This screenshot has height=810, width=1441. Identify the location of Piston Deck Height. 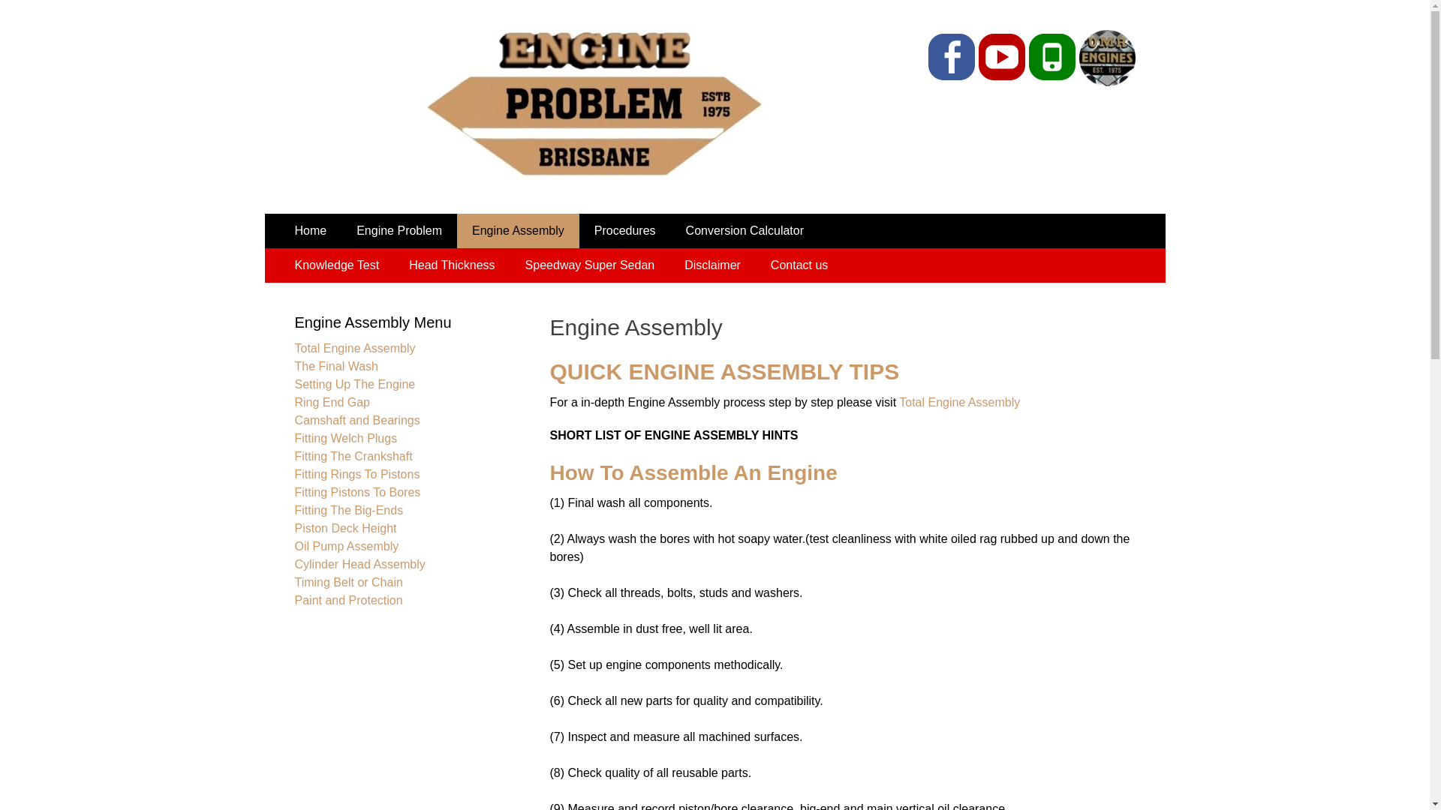
(345, 528).